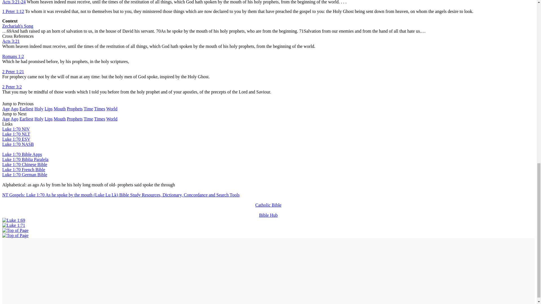  I want to click on Acts 3:21-24, so click(14, 2).